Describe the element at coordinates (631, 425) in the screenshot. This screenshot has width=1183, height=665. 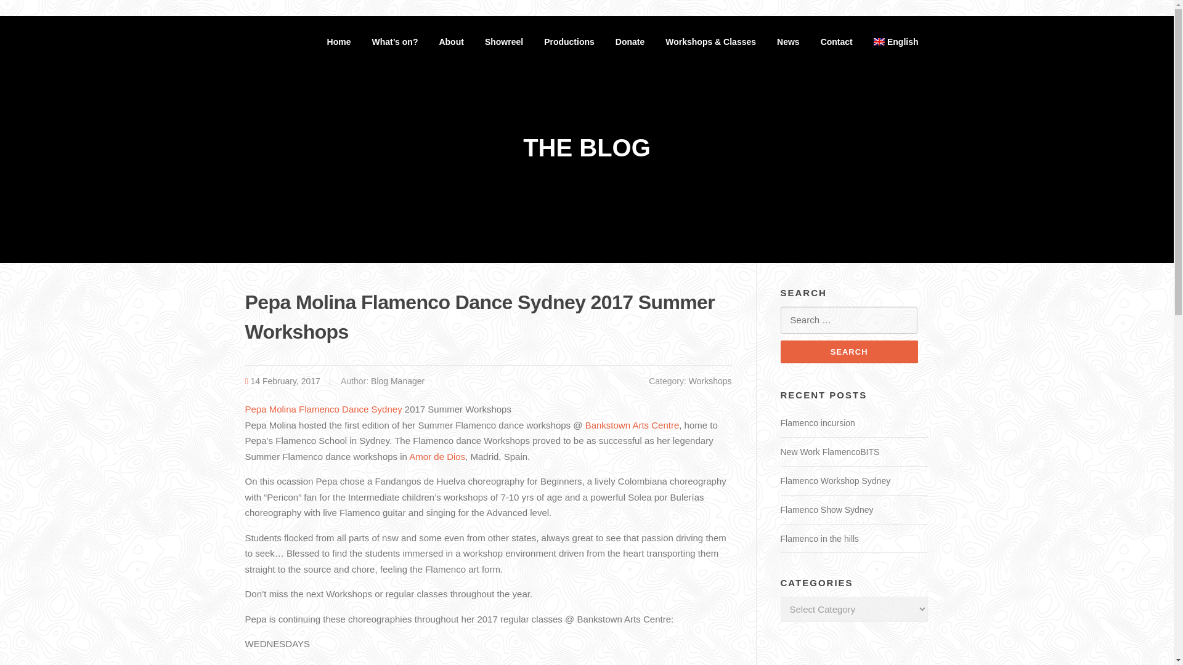
I see `Bankstown Arts Centre` at that location.